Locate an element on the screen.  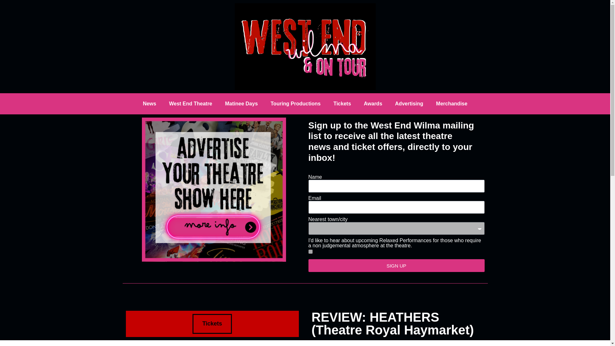
SIGN UP is located at coordinates (396, 265).